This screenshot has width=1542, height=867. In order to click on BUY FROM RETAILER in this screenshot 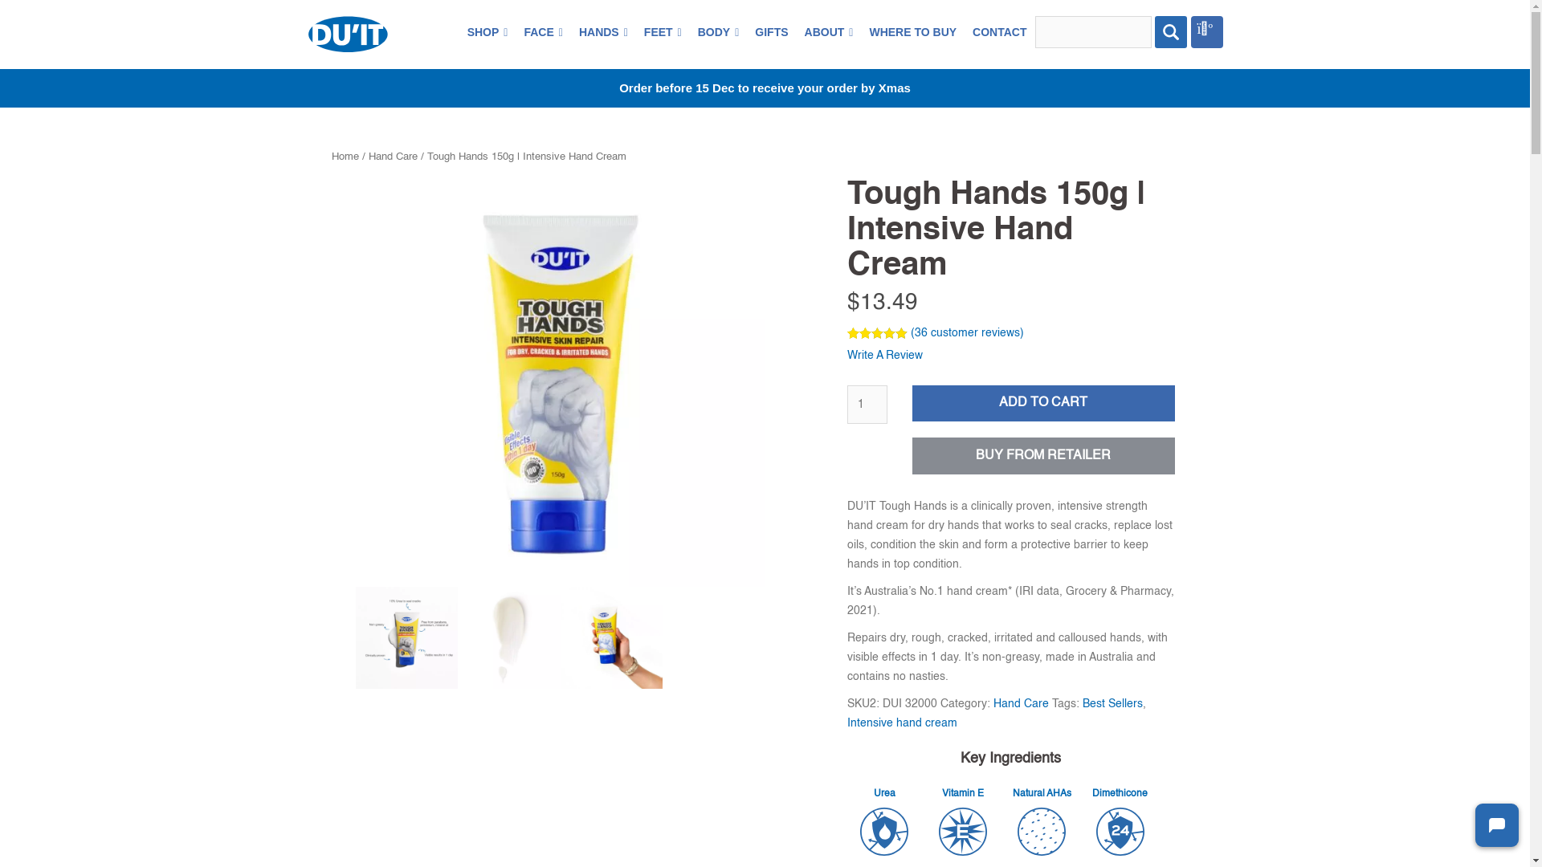, I will do `click(1043, 456)`.